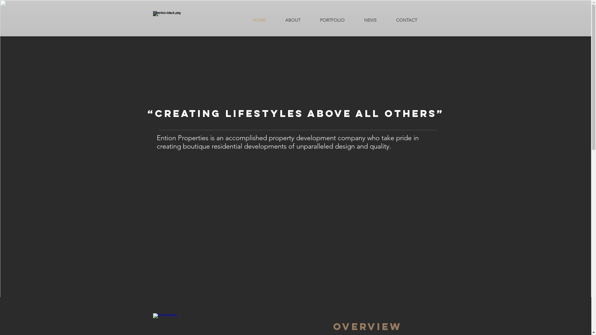  I want to click on OVERVIEW, so click(367, 327).